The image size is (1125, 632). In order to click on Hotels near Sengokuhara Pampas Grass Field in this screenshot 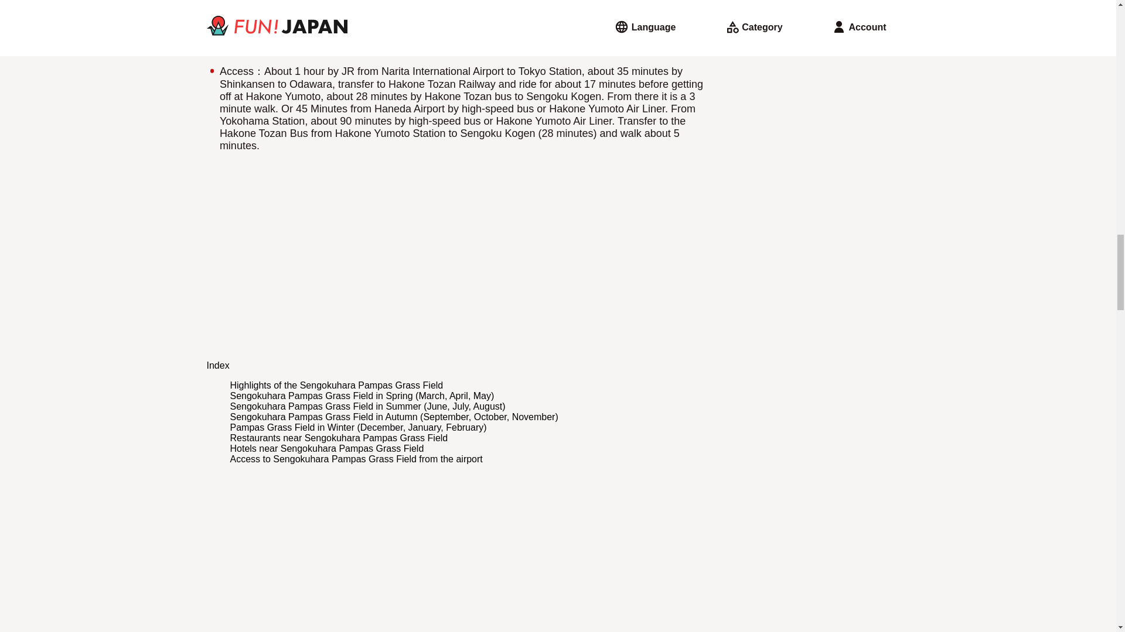, I will do `click(326, 448)`.